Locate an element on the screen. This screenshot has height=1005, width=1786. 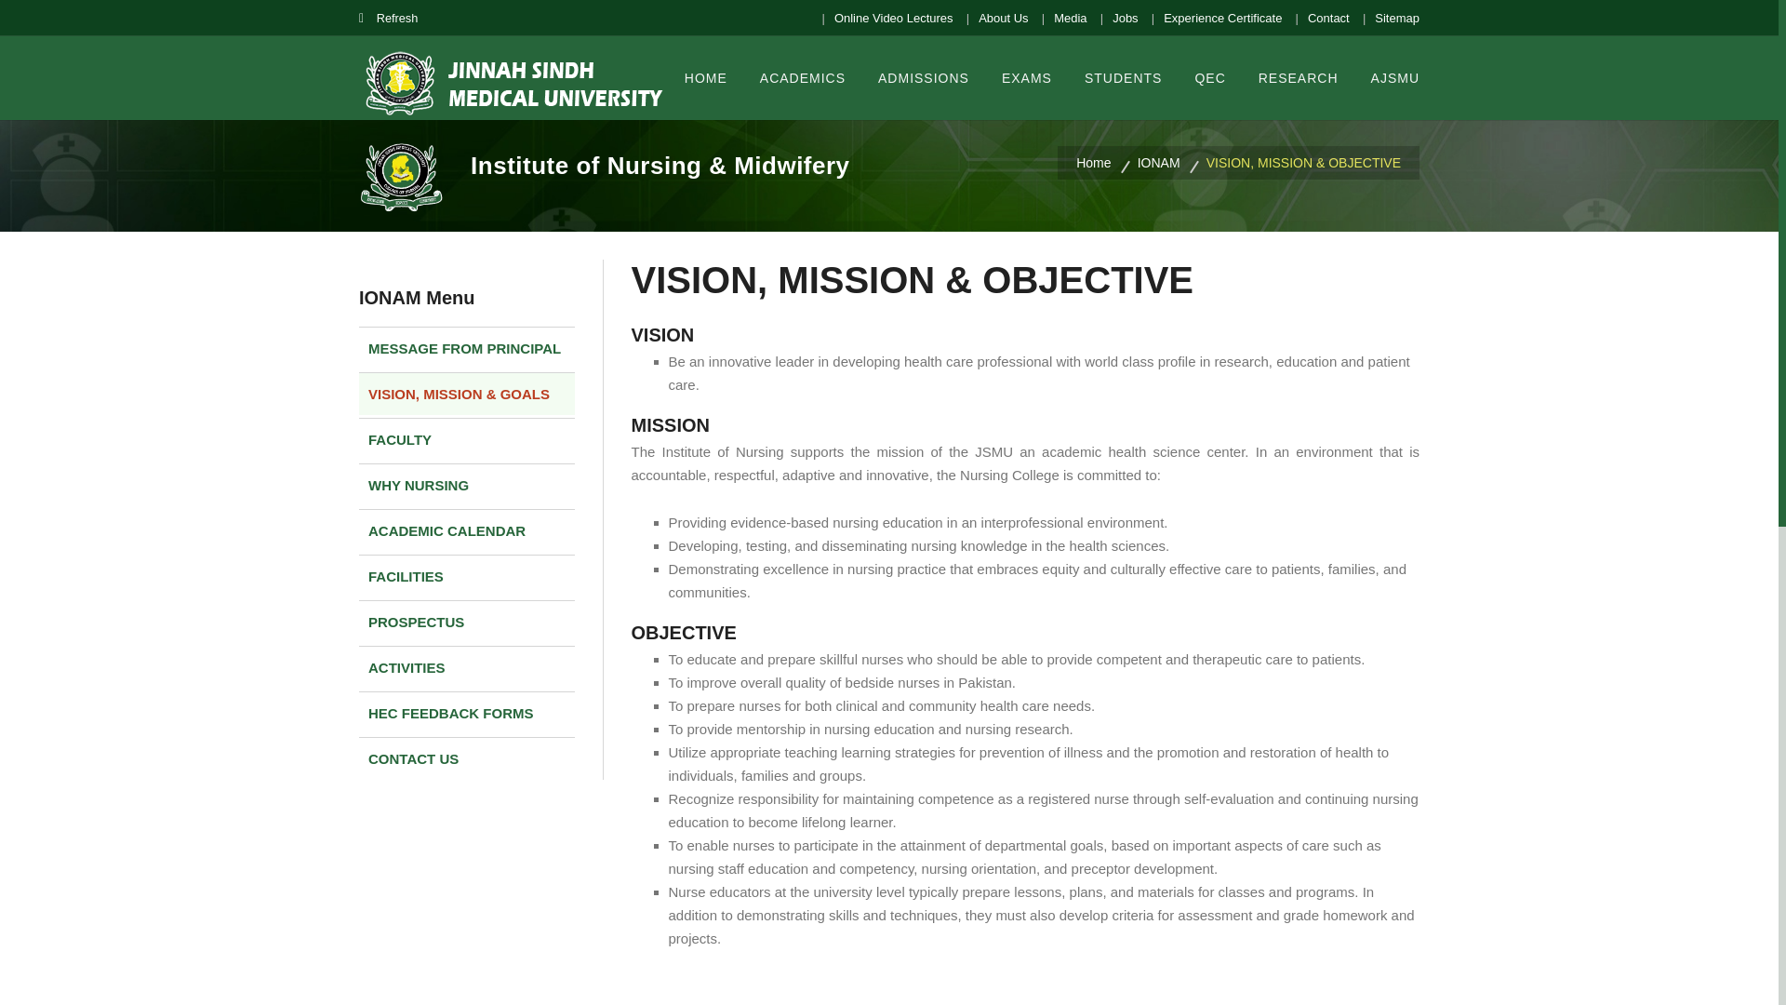
Home is located at coordinates (1104, 162).